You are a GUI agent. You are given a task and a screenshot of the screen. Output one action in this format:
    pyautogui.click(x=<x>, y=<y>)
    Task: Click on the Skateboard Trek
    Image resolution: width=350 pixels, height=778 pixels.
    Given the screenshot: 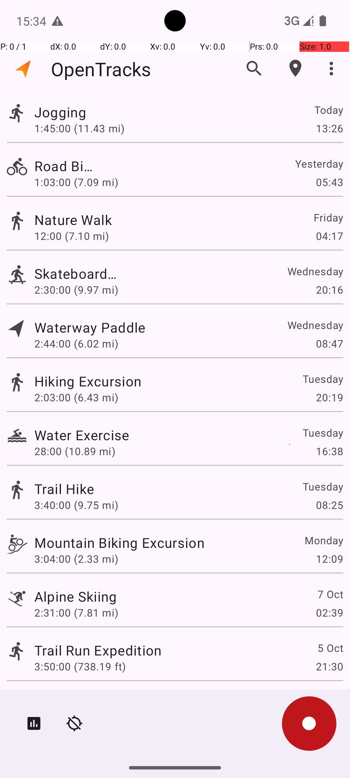 What is the action you would take?
    pyautogui.click(x=76, y=274)
    